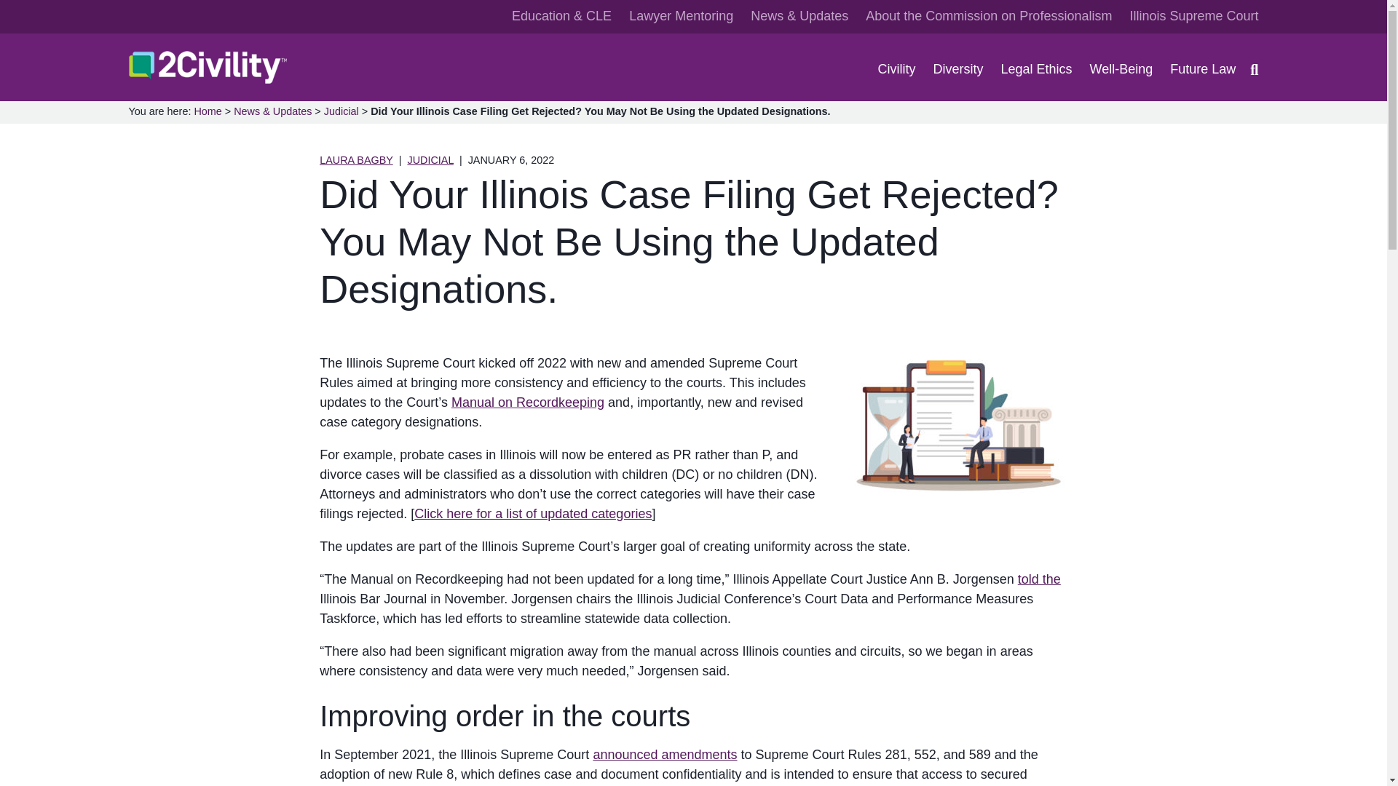 The width and height of the screenshot is (1398, 786). What do you see at coordinates (356, 159) in the screenshot?
I see `LAURA BAGBY` at bounding box center [356, 159].